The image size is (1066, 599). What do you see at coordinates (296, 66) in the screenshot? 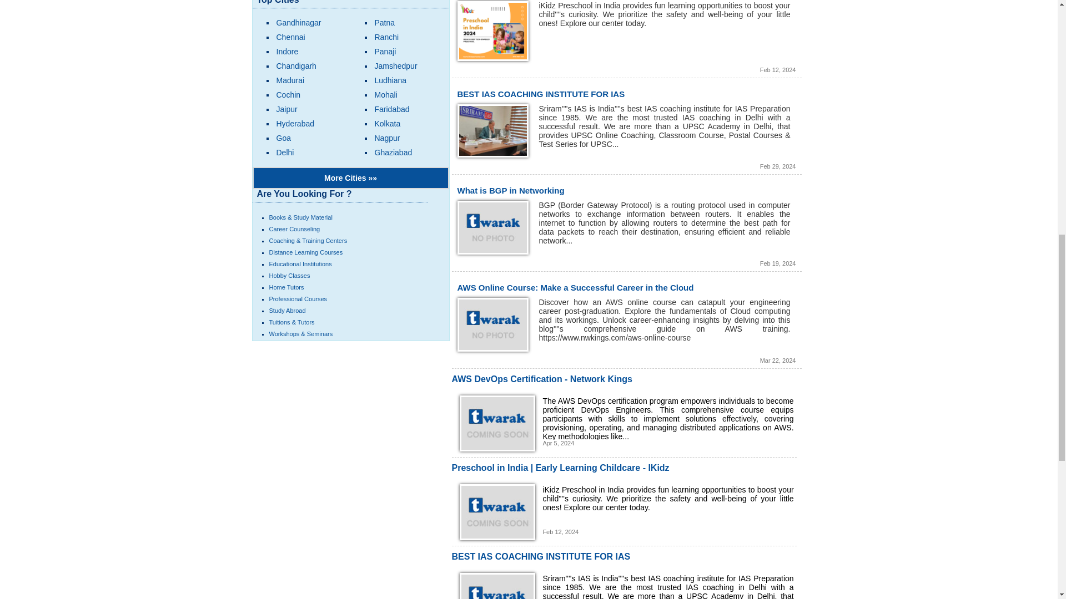
I see `Chandigarh` at bounding box center [296, 66].